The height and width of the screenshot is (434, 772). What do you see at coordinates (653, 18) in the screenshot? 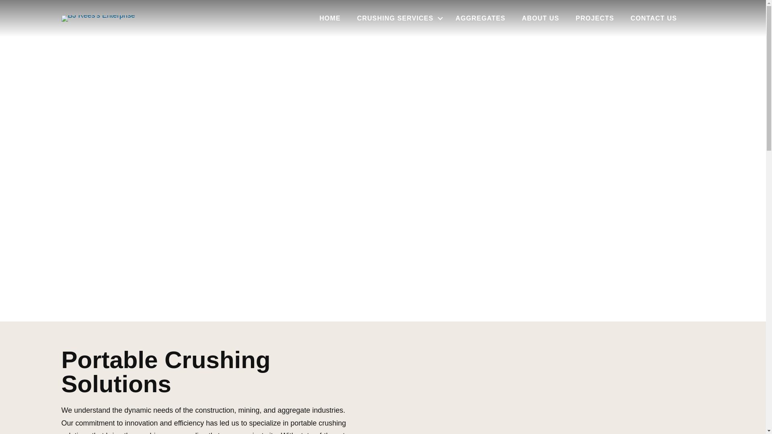
I see `CONTACT US` at bounding box center [653, 18].